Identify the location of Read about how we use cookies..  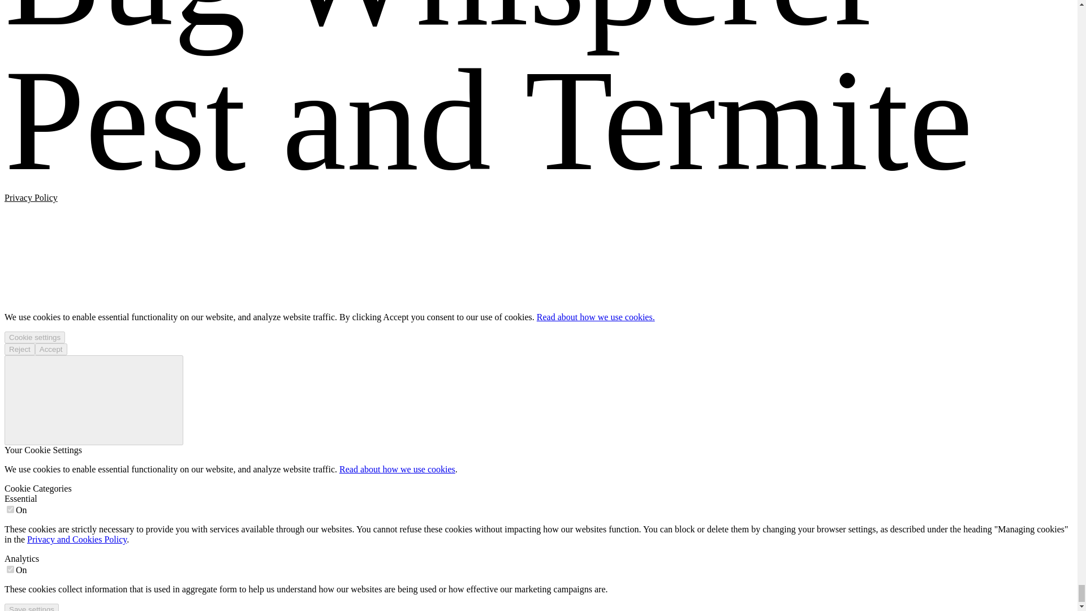
(595, 317).